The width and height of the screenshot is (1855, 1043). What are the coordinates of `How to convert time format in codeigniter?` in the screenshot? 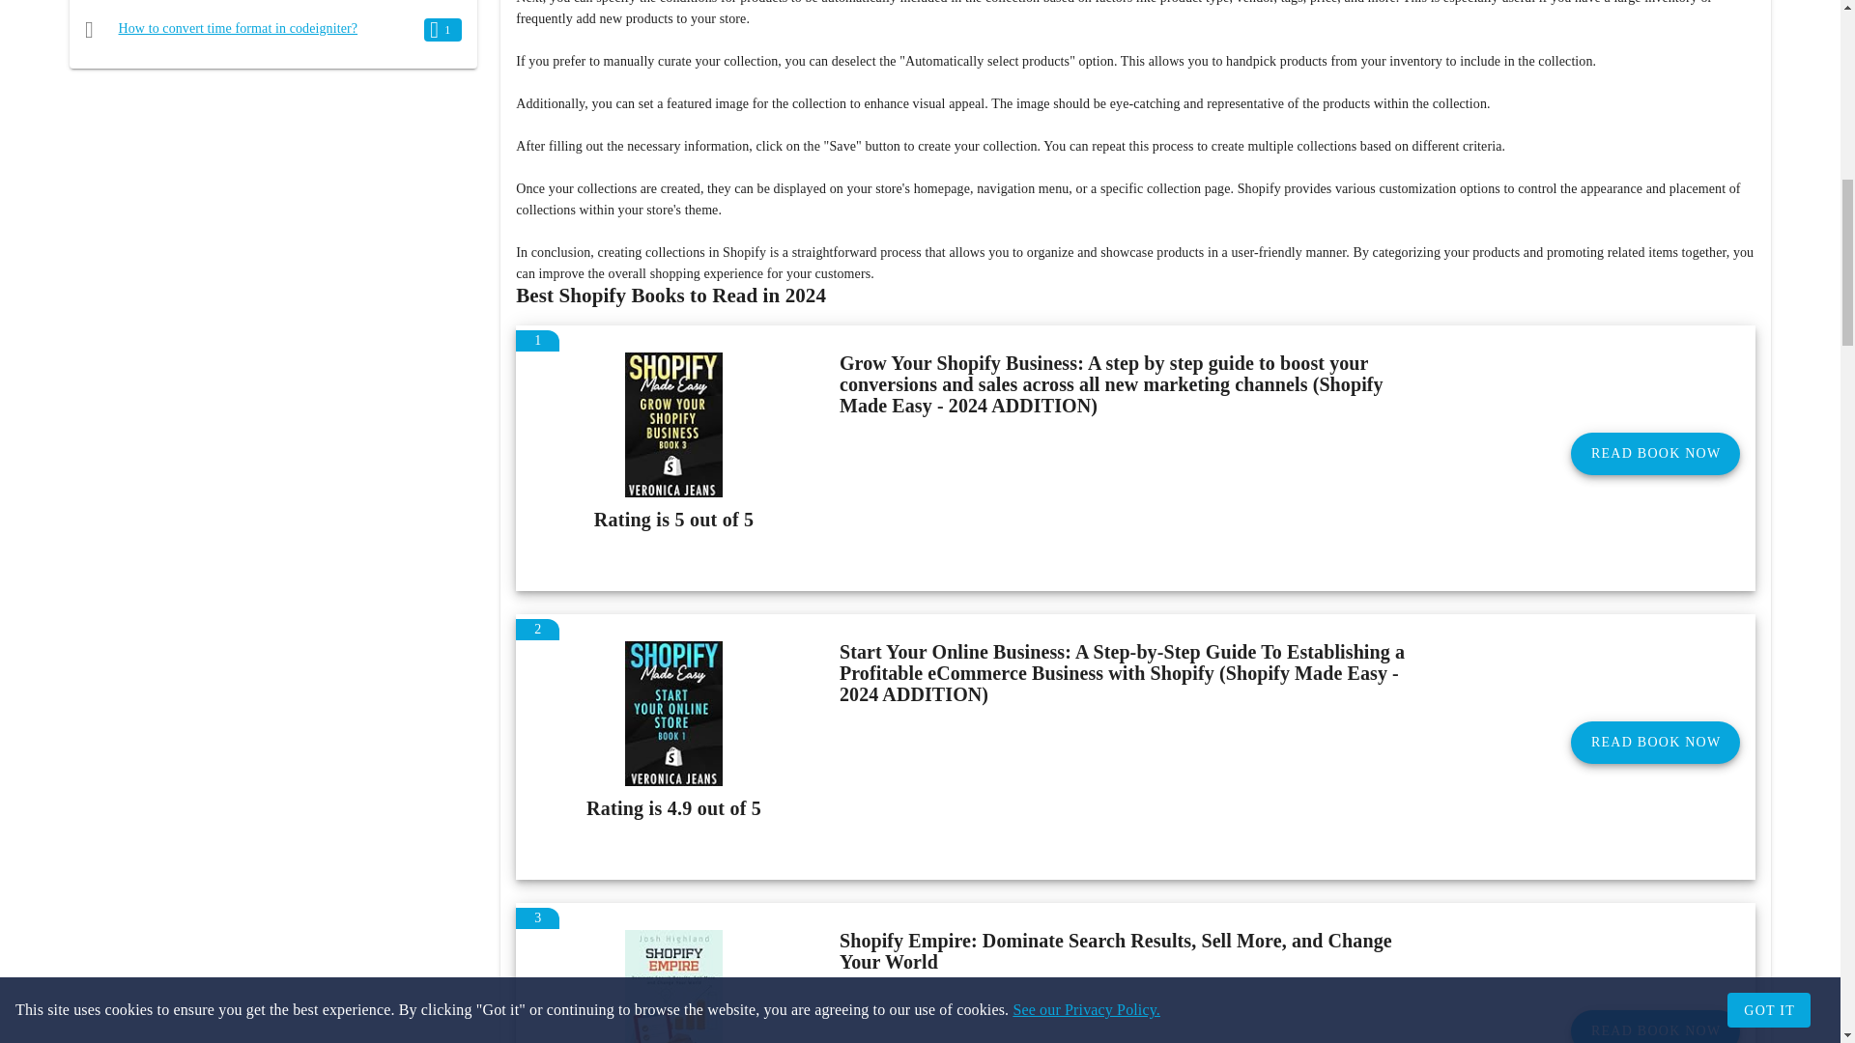 It's located at (238, 27).